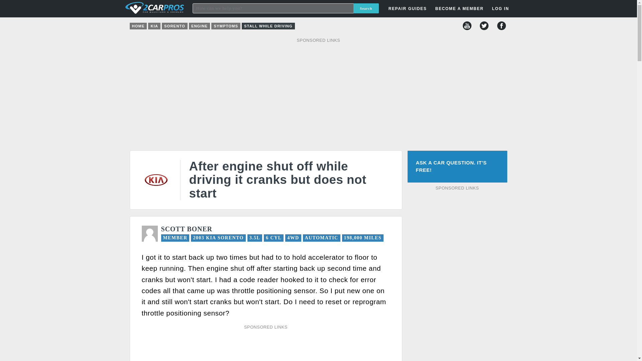 The width and height of the screenshot is (642, 361). I want to click on Advertisement, so click(265, 346).